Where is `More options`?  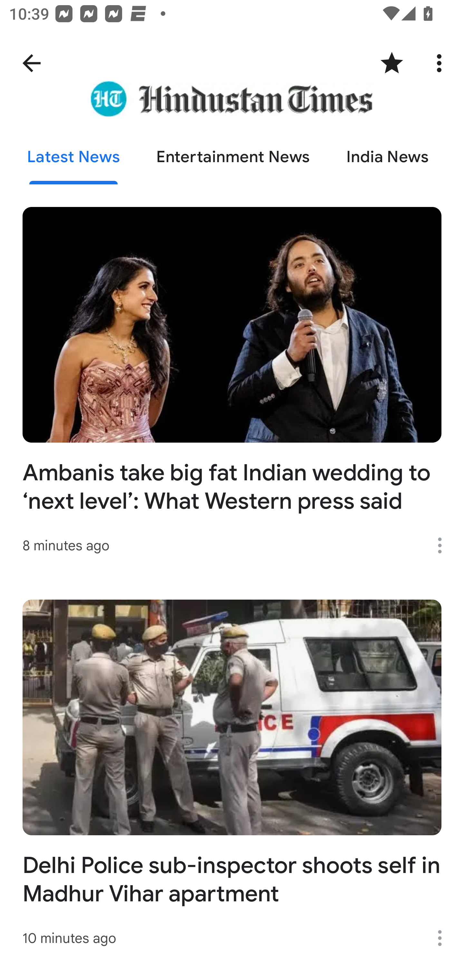
More options is located at coordinates (444, 545).